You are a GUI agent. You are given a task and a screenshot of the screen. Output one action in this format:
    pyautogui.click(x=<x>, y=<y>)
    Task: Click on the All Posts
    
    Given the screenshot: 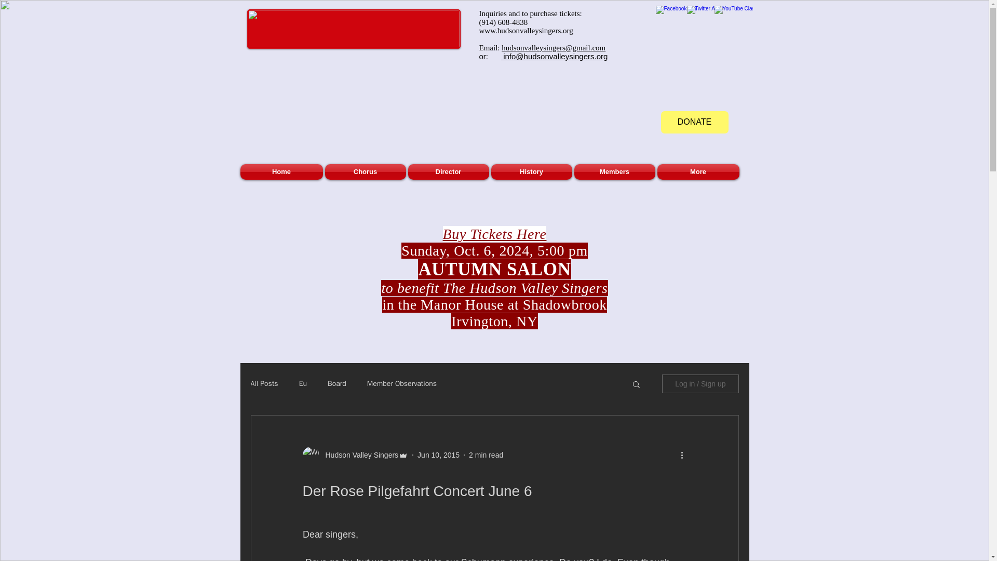 What is the action you would take?
    pyautogui.click(x=264, y=384)
    